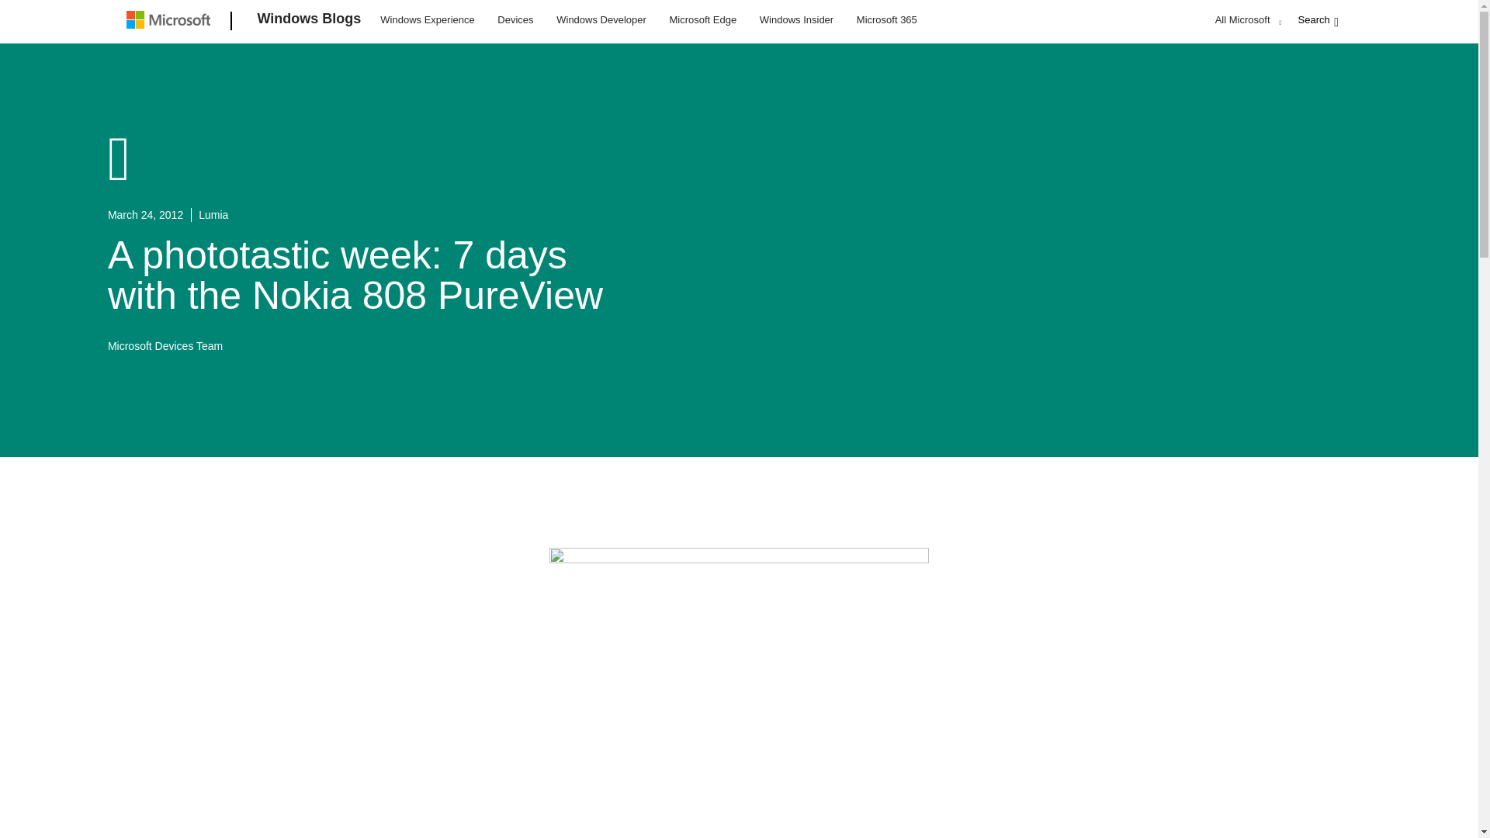  What do you see at coordinates (886, 19) in the screenshot?
I see `Microsoft 365` at bounding box center [886, 19].